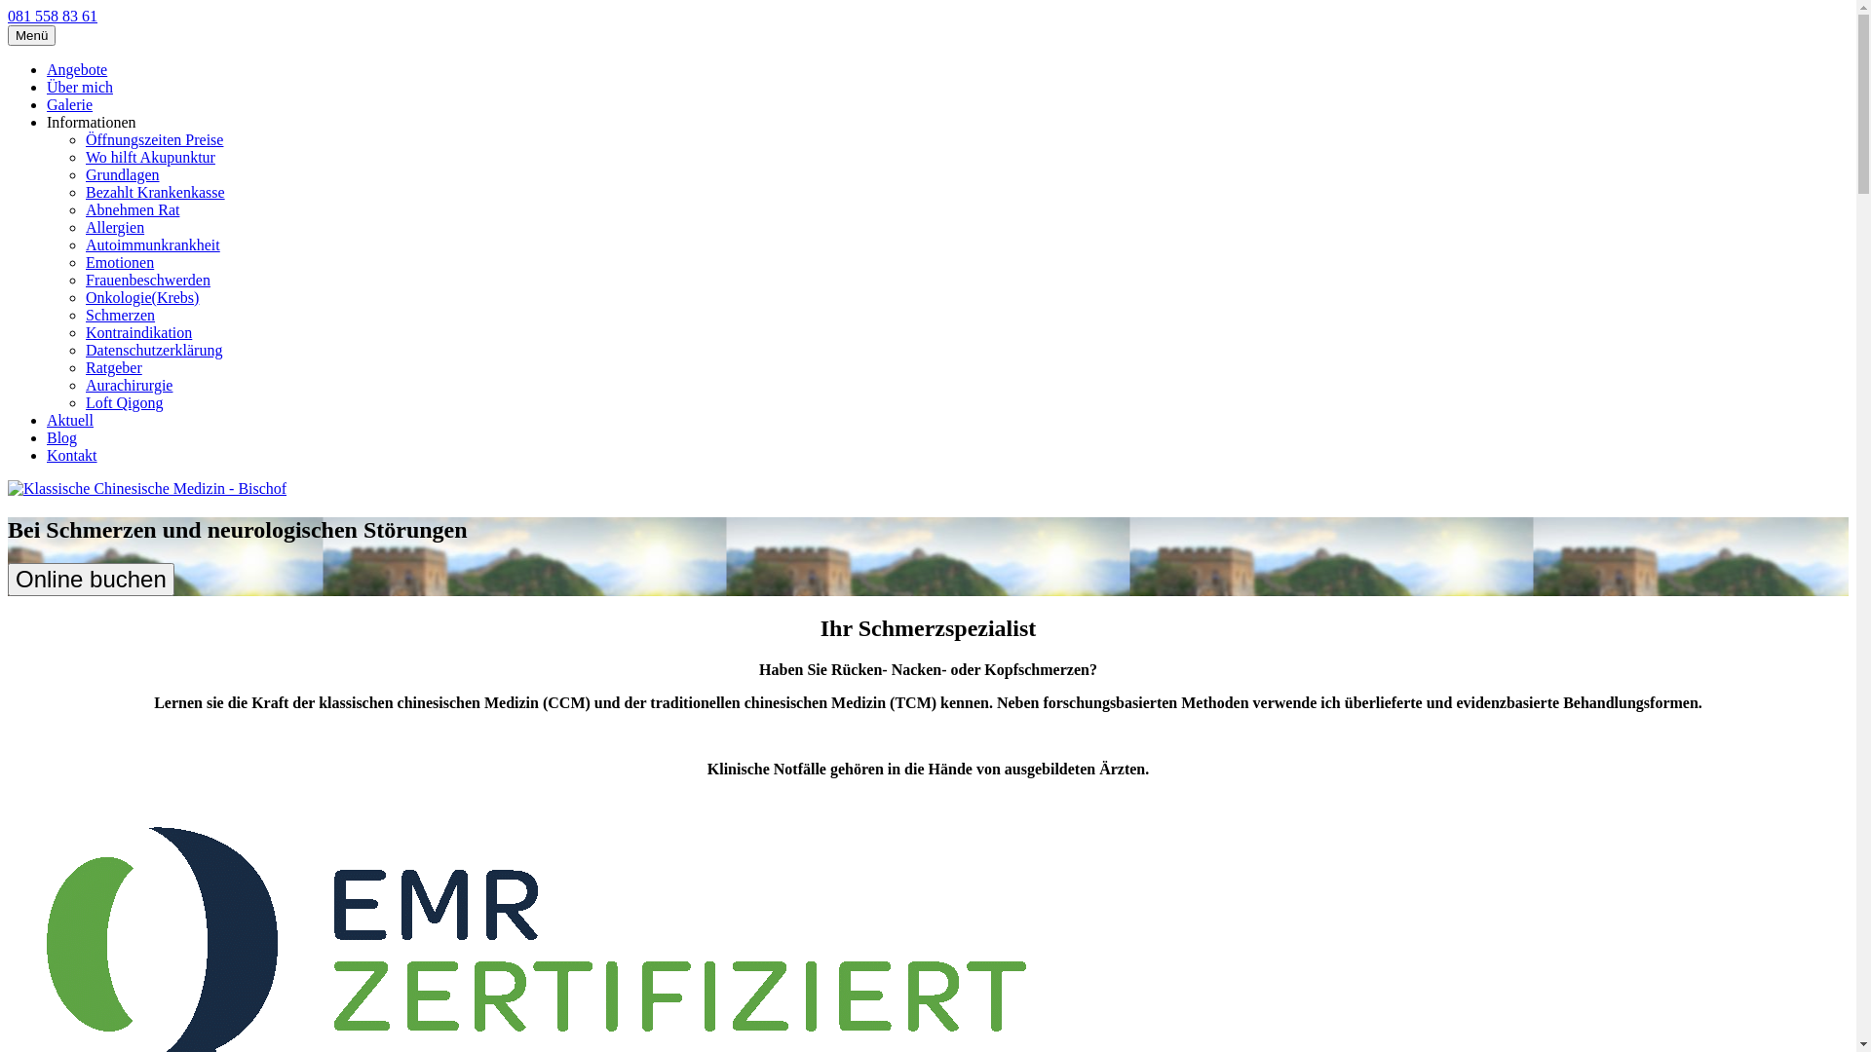 This screenshot has height=1052, width=1871. Describe the element at coordinates (148, 281) in the screenshot. I see `Frauenbeschwerden` at that location.